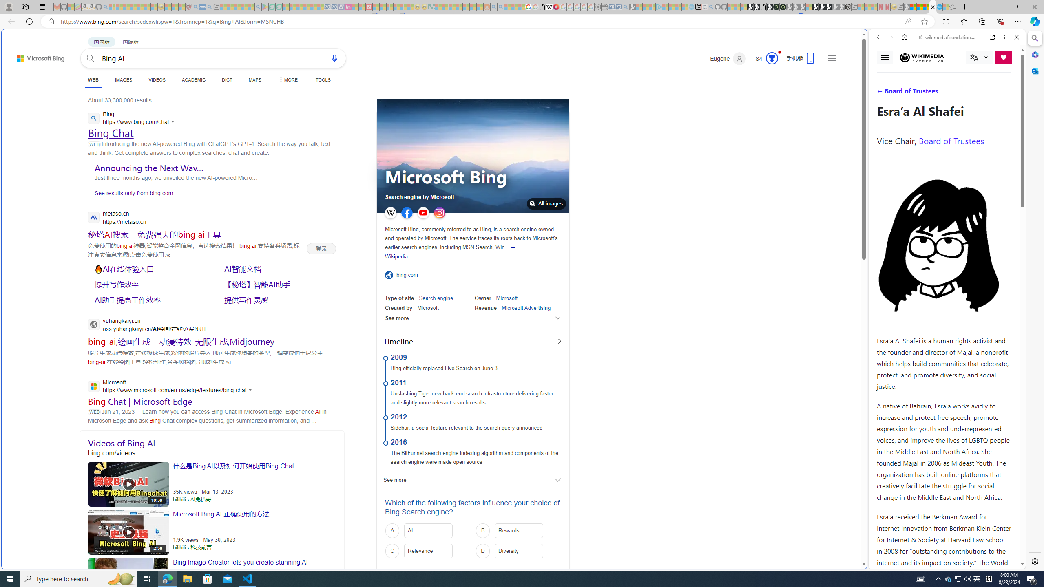  Describe the element at coordinates (833, 540) in the screenshot. I see `AutomationID: mfa_root` at that location.